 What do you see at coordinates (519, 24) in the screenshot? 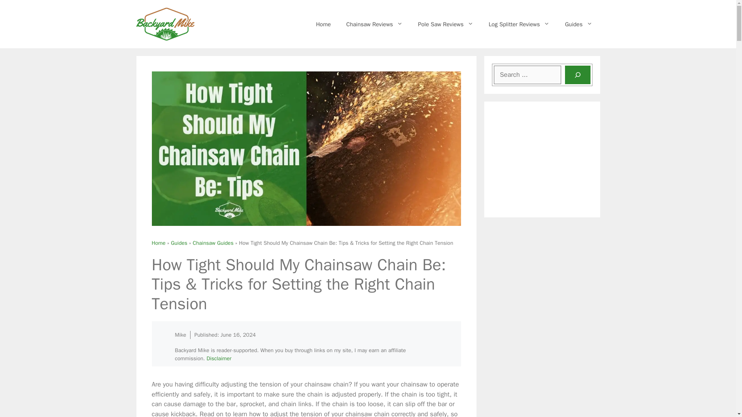
I see `Log Splitter Reviews` at bounding box center [519, 24].